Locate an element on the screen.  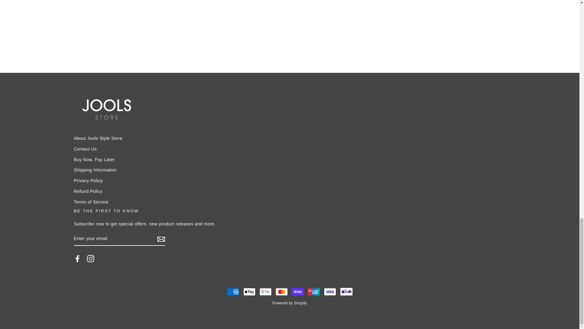
American Express is located at coordinates (233, 292).